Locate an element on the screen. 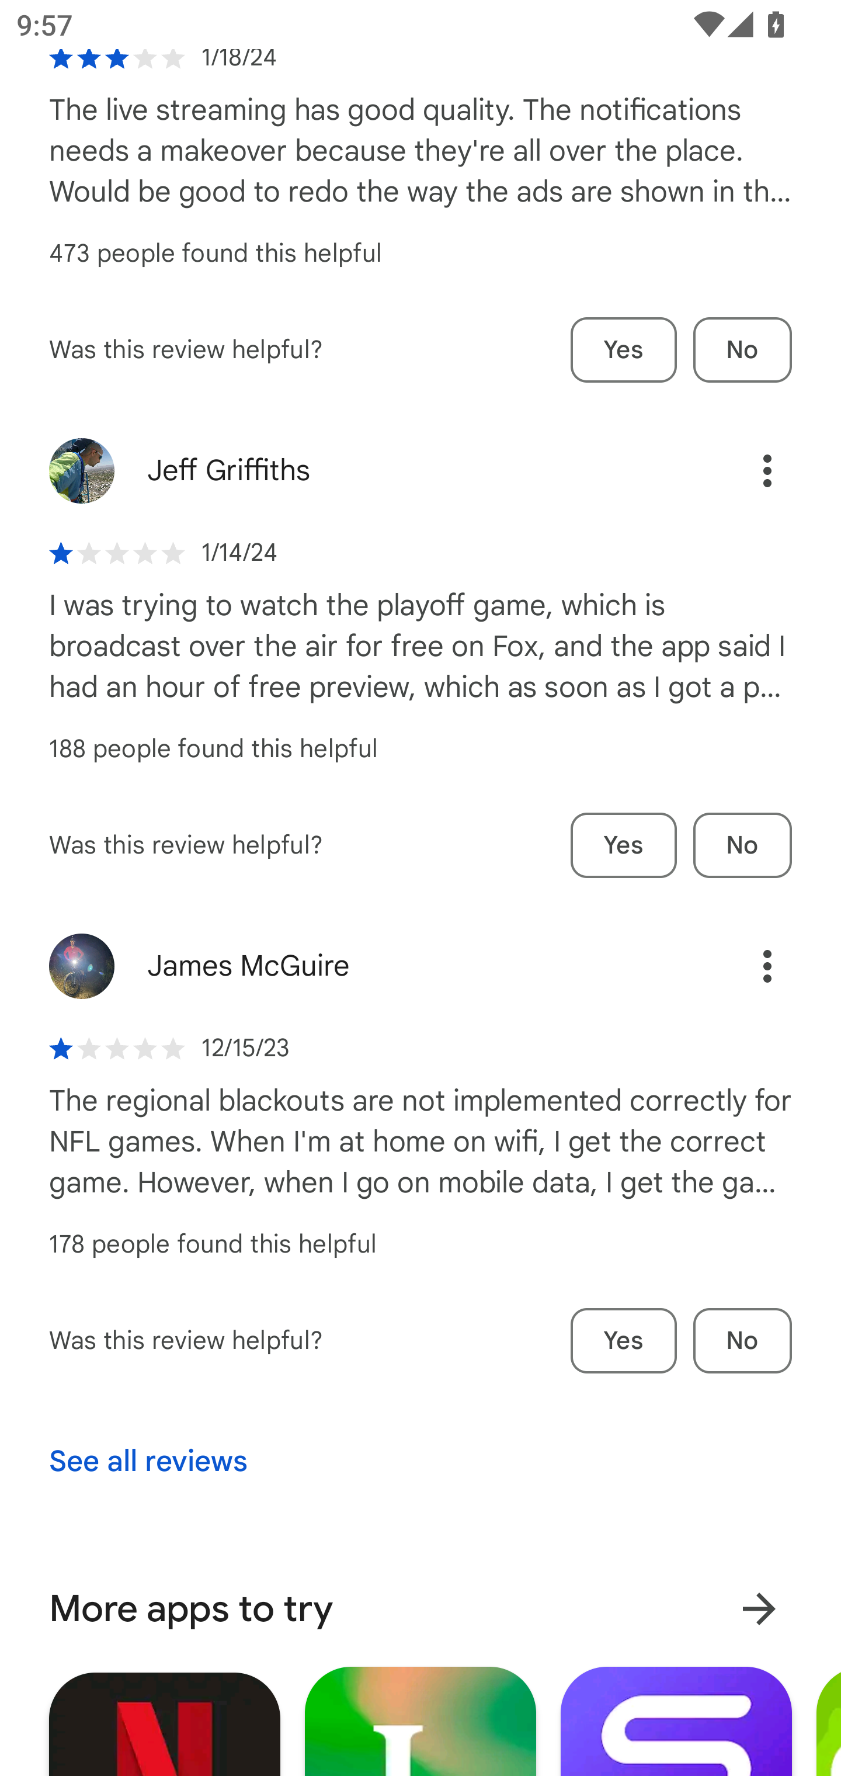 The image size is (841, 1776). Yes is located at coordinates (624, 349).